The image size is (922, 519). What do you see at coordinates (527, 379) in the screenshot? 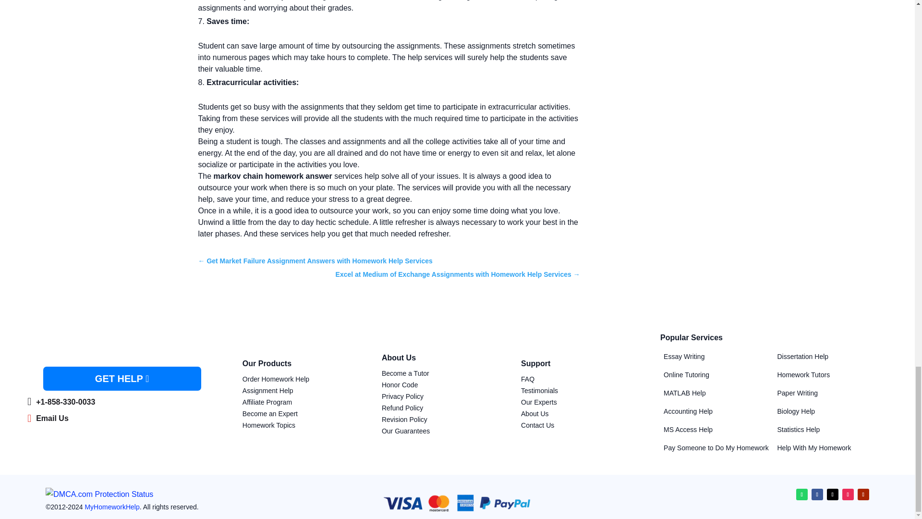
I see `FAQ` at bounding box center [527, 379].